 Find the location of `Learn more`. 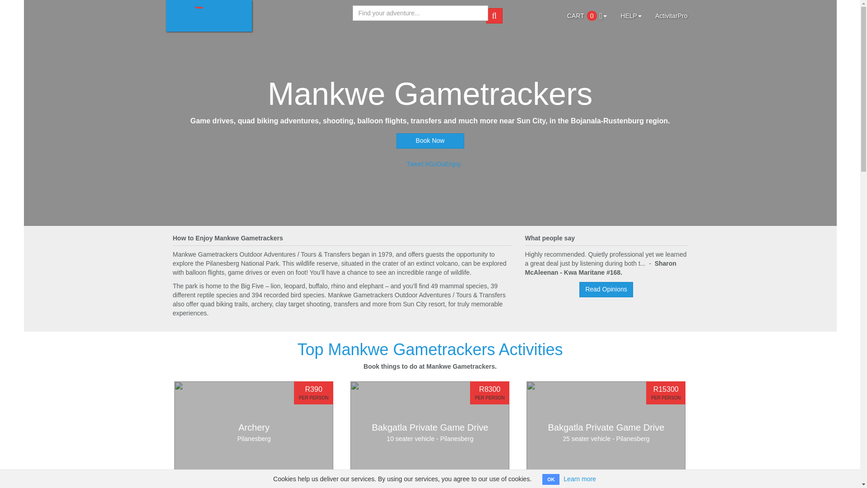

Learn more is located at coordinates (580, 479).